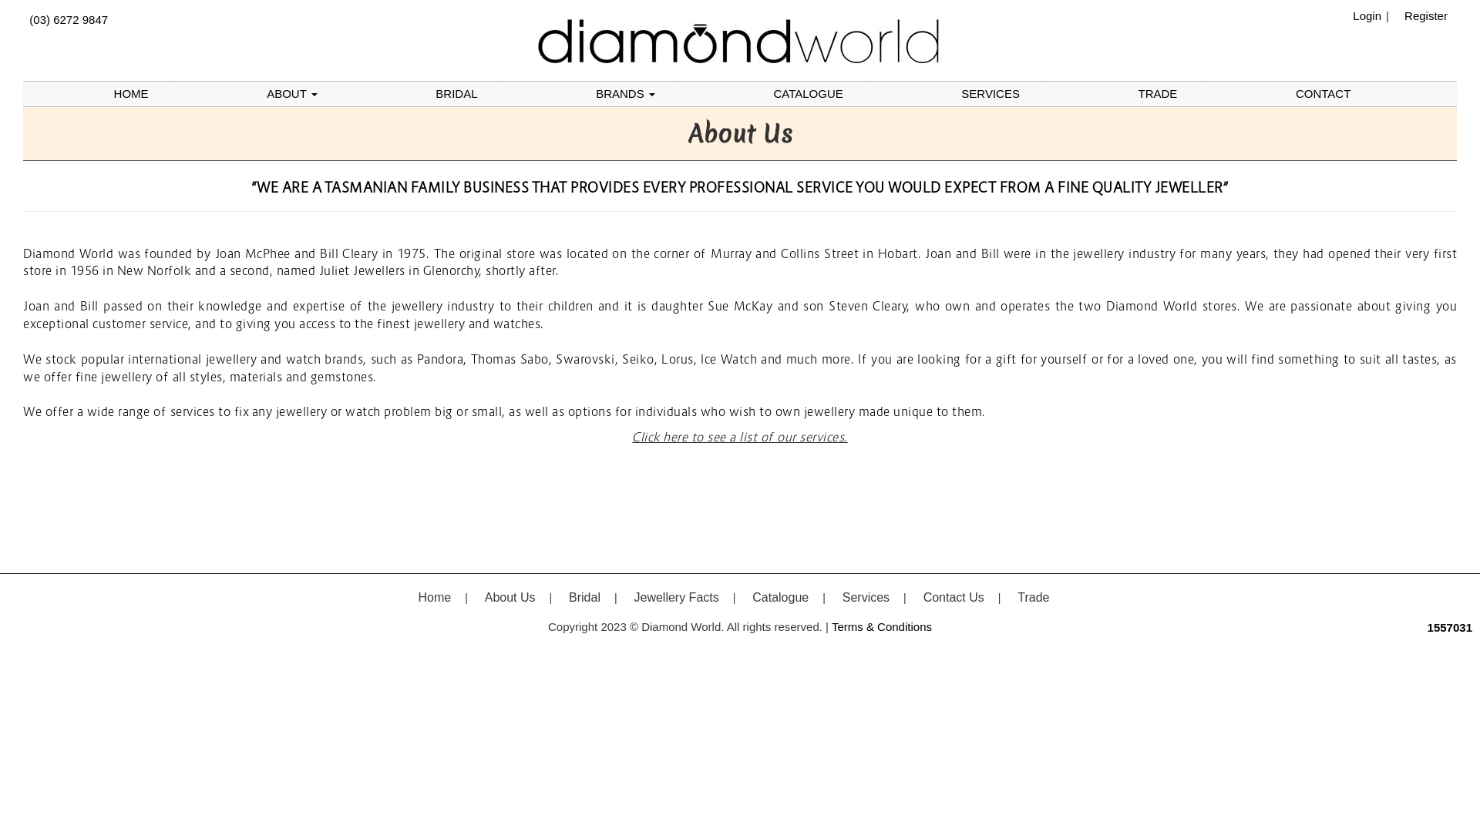  What do you see at coordinates (866, 598) in the screenshot?
I see `Services` at bounding box center [866, 598].